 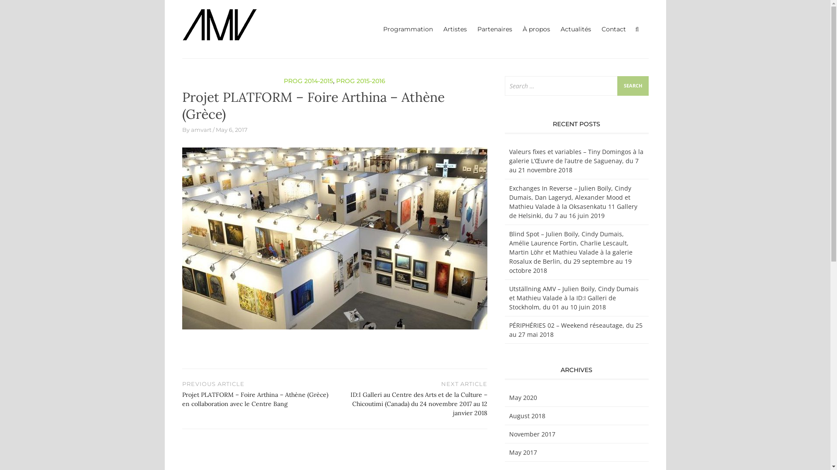 What do you see at coordinates (173, 9) in the screenshot?
I see `Skip to content` at bounding box center [173, 9].